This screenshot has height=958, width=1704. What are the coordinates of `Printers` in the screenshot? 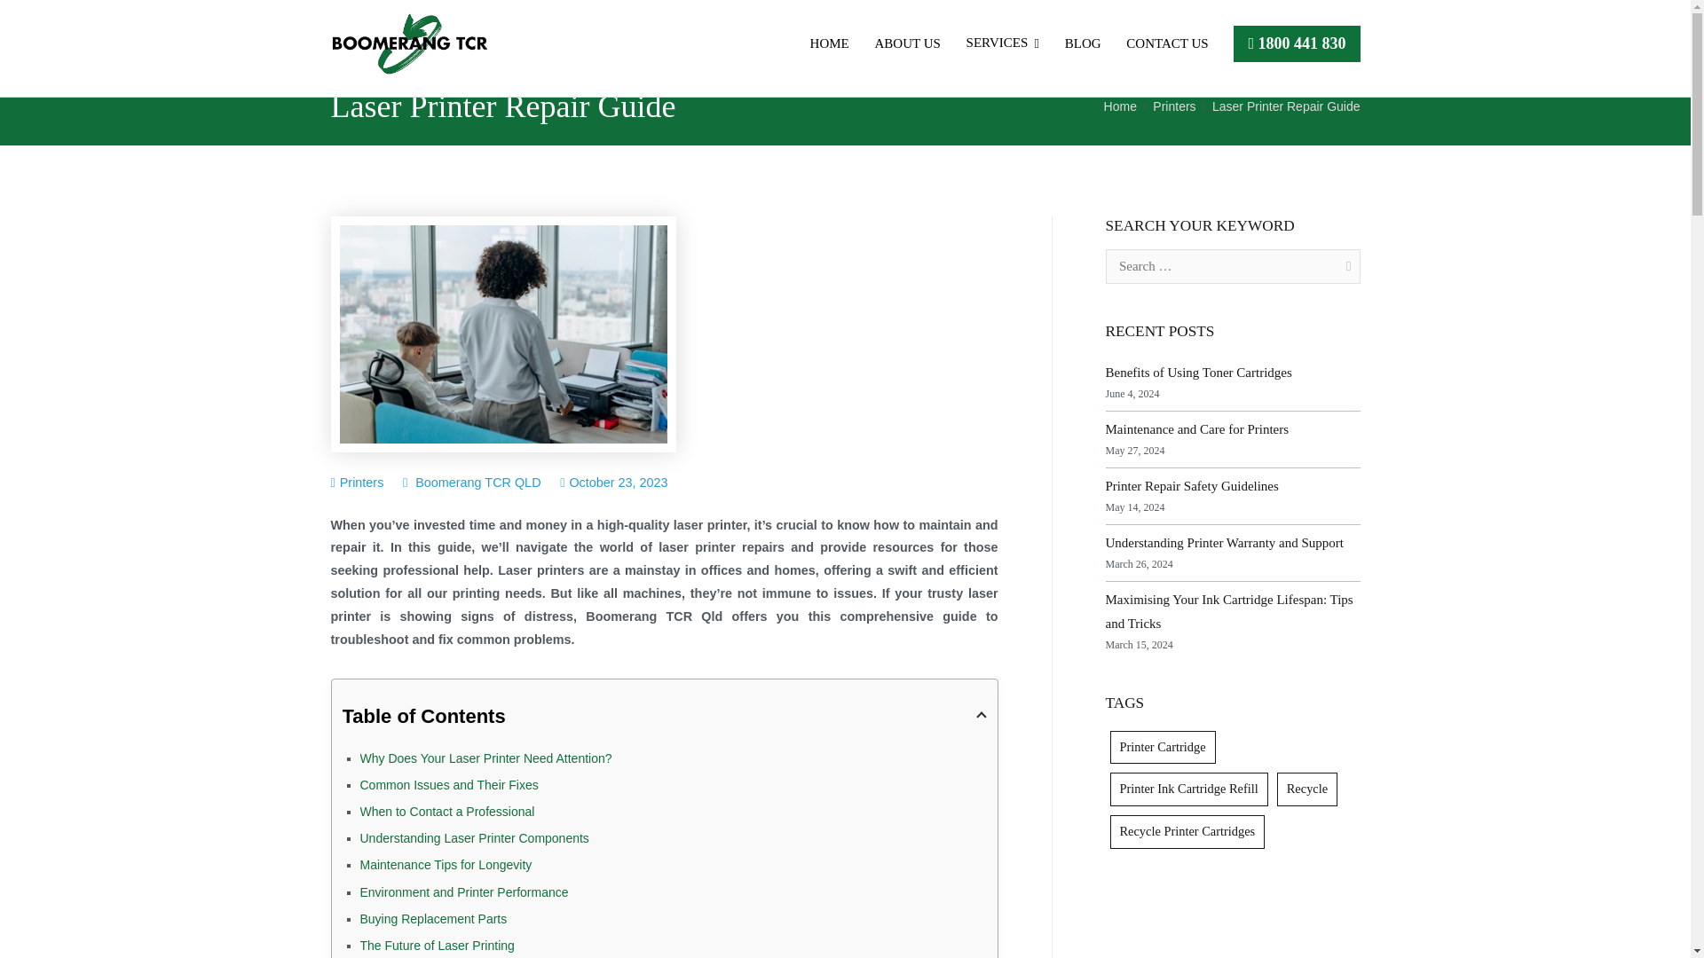 It's located at (1174, 106).